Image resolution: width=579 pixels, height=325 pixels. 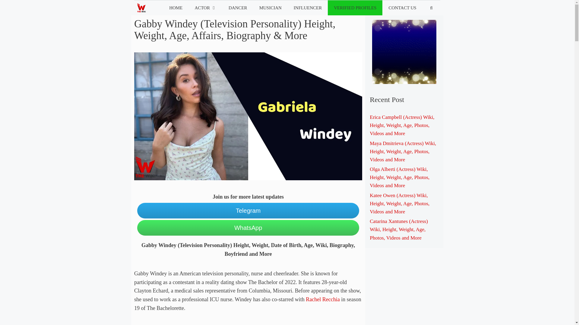 I want to click on INFLUENCER, so click(x=308, y=8).